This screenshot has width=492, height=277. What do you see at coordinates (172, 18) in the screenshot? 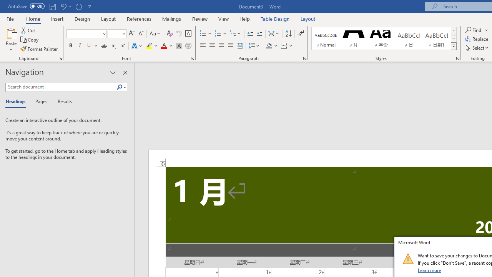
I see `Mailings` at bounding box center [172, 18].